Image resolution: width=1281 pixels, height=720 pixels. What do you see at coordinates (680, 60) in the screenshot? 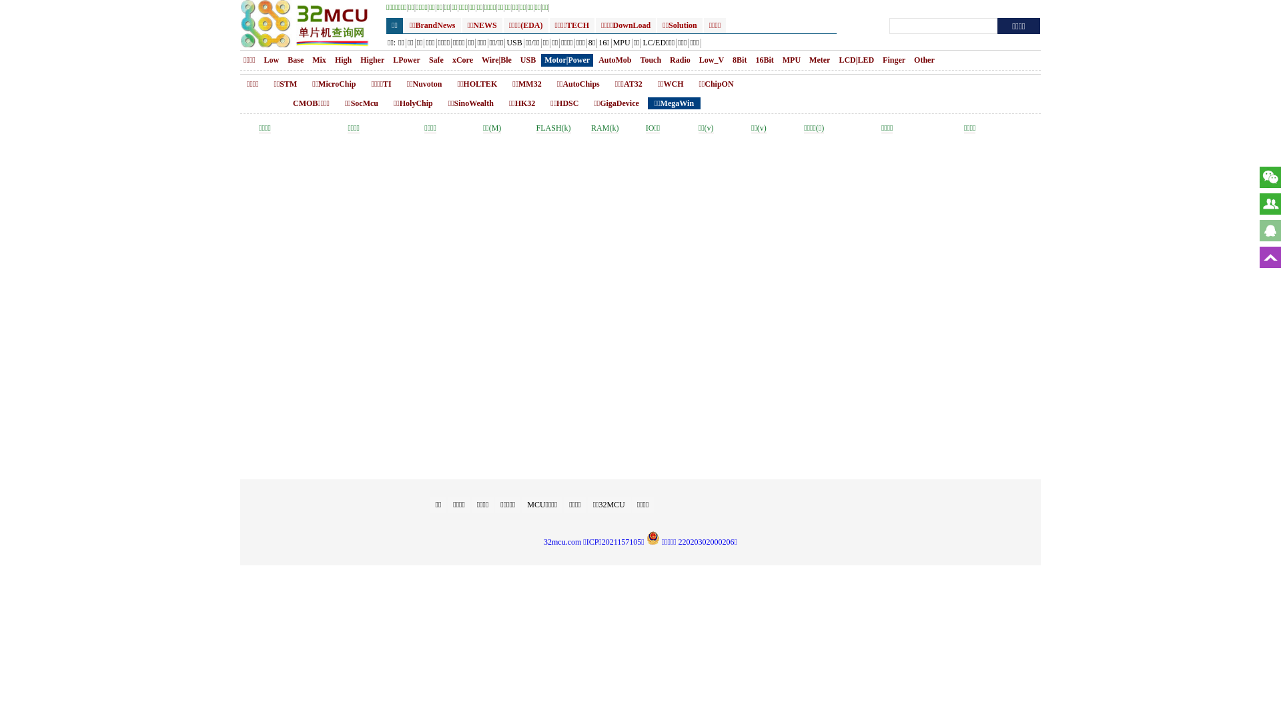
I see `Radio` at bounding box center [680, 60].